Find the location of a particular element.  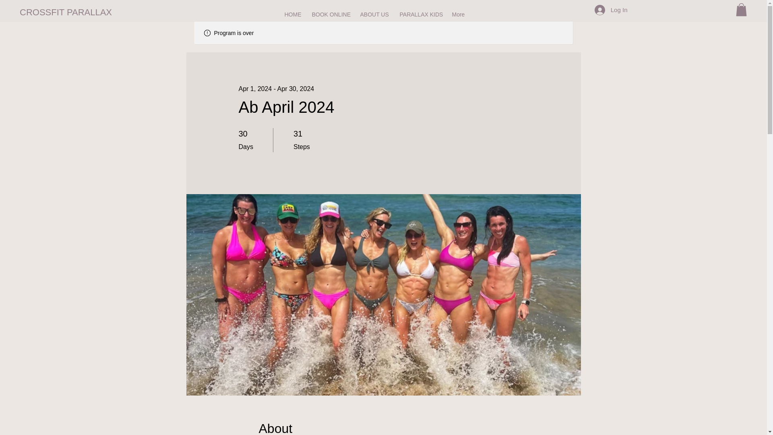

BOOK ONLINE is located at coordinates (330, 14).